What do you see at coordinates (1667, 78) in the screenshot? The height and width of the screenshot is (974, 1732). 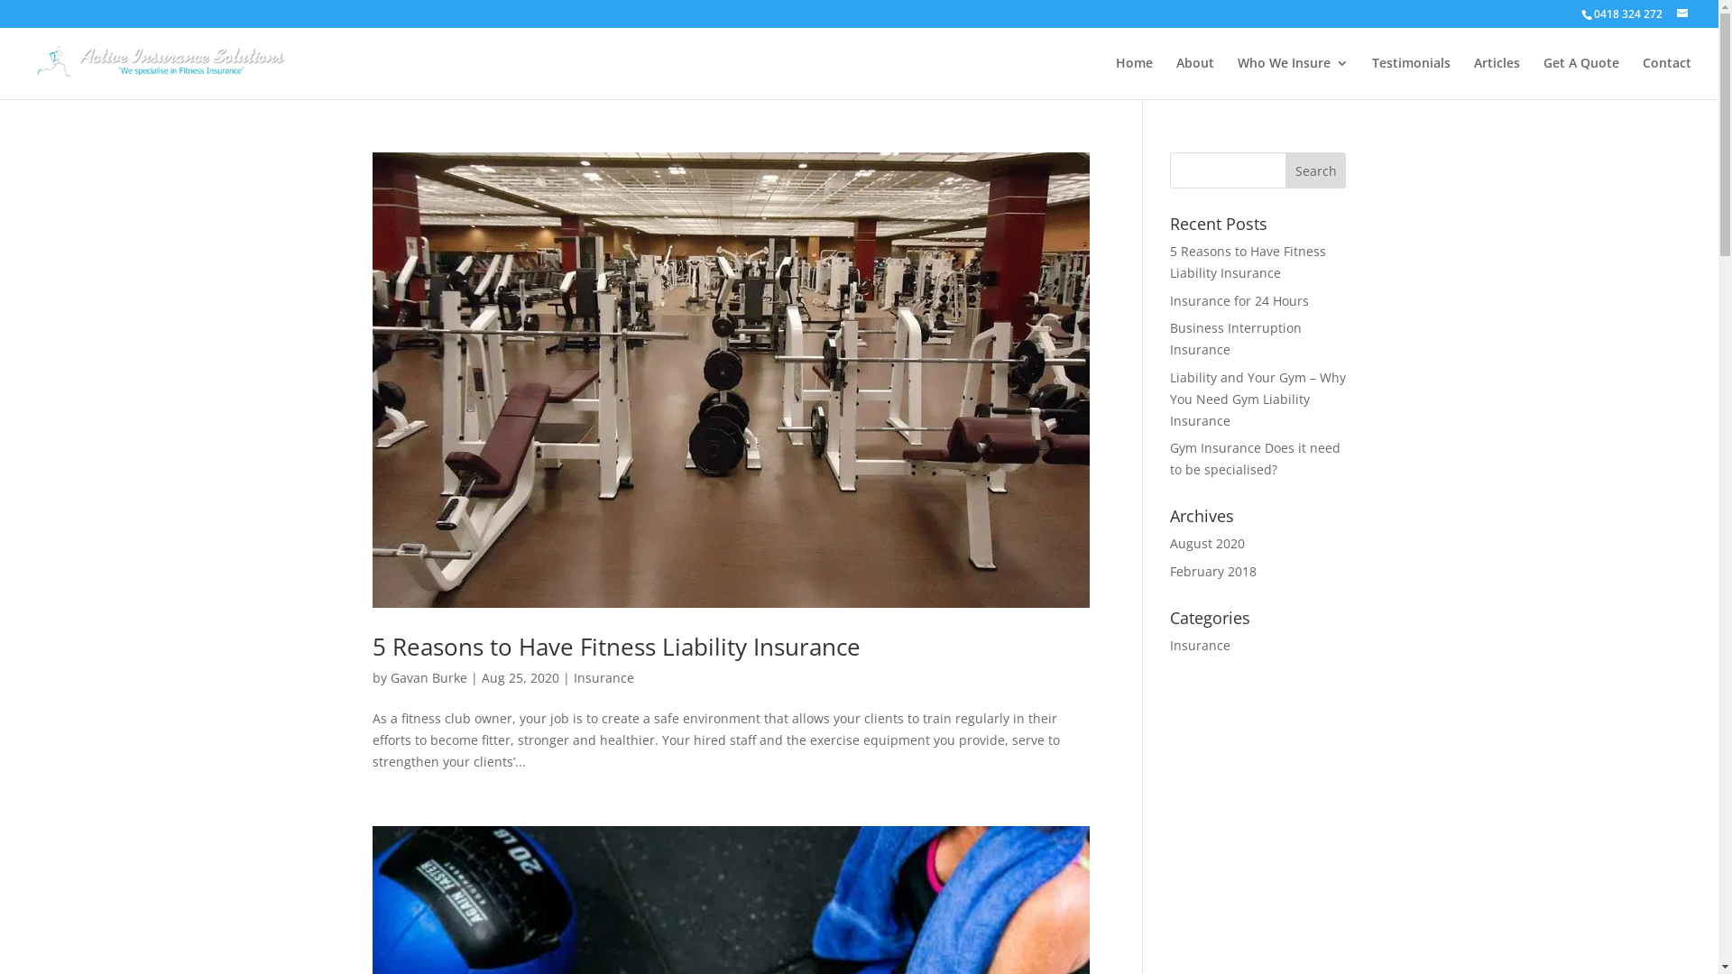 I see `Contact` at bounding box center [1667, 78].